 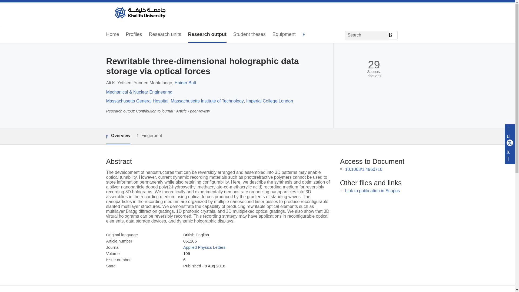 I want to click on Overview, so click(x=118, y=136).